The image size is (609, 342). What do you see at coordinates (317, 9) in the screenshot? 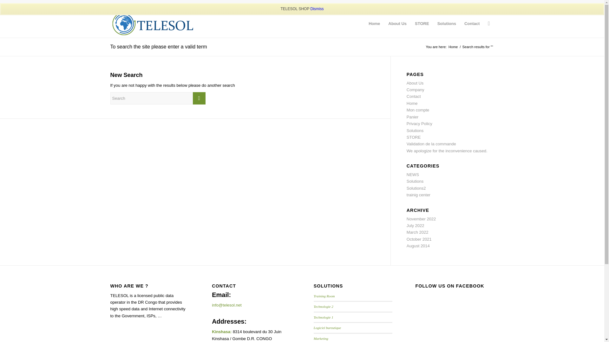
I see `Dismiss` at bounding box center [317, 9].